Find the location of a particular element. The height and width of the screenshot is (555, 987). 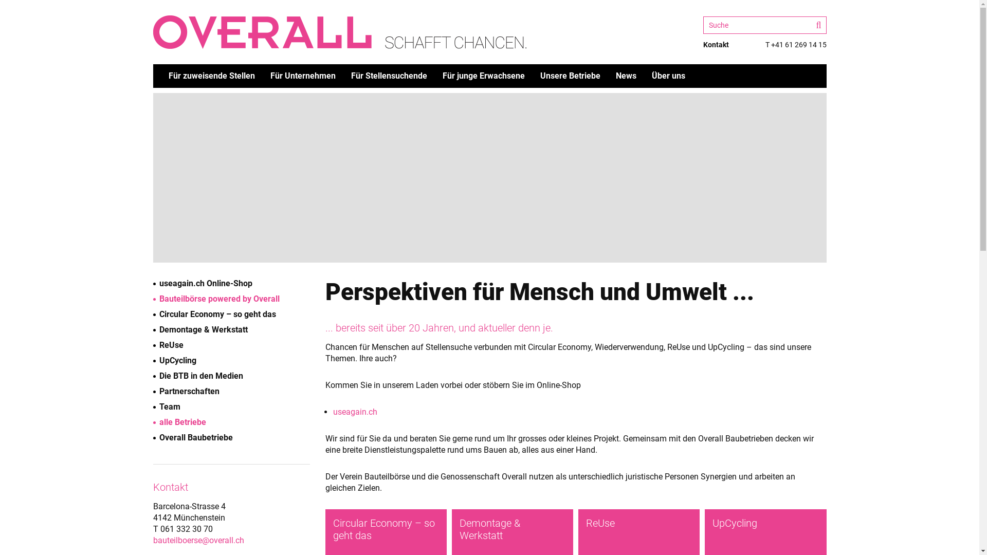

bauteilboerse@overall.ch is located at coordinates (198, 541).